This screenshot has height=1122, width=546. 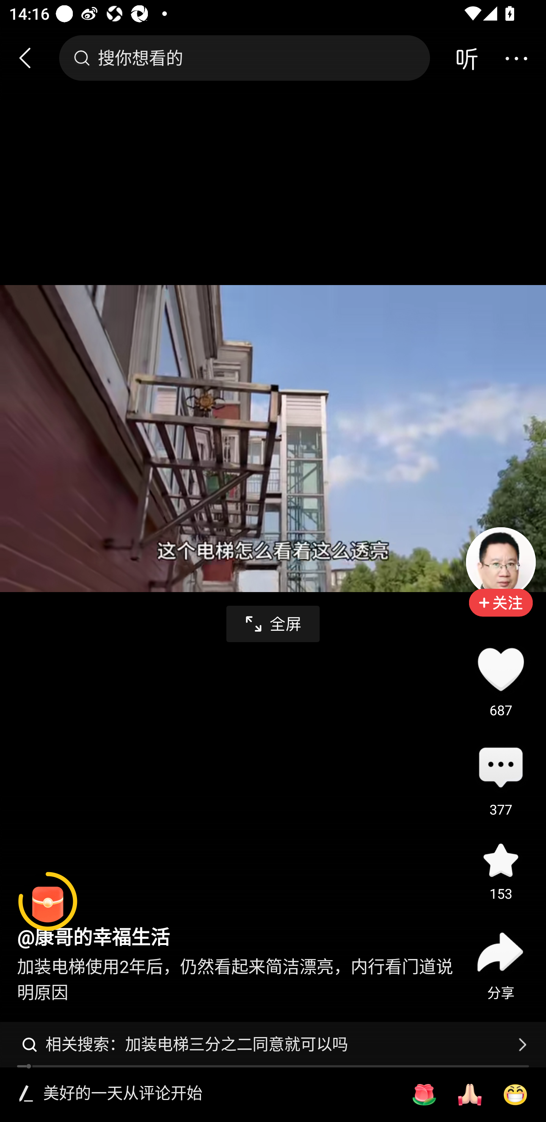 What do you see at coordinates (273, 624) in the screenshot?
I see `全屏播放` at bounding box center [273, 624].